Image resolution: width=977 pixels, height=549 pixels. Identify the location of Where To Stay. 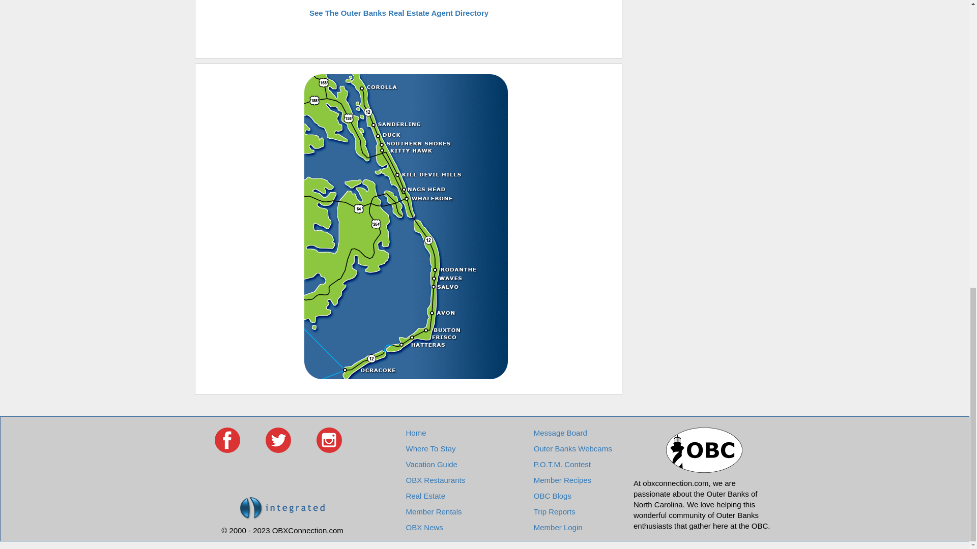
(430, 448).